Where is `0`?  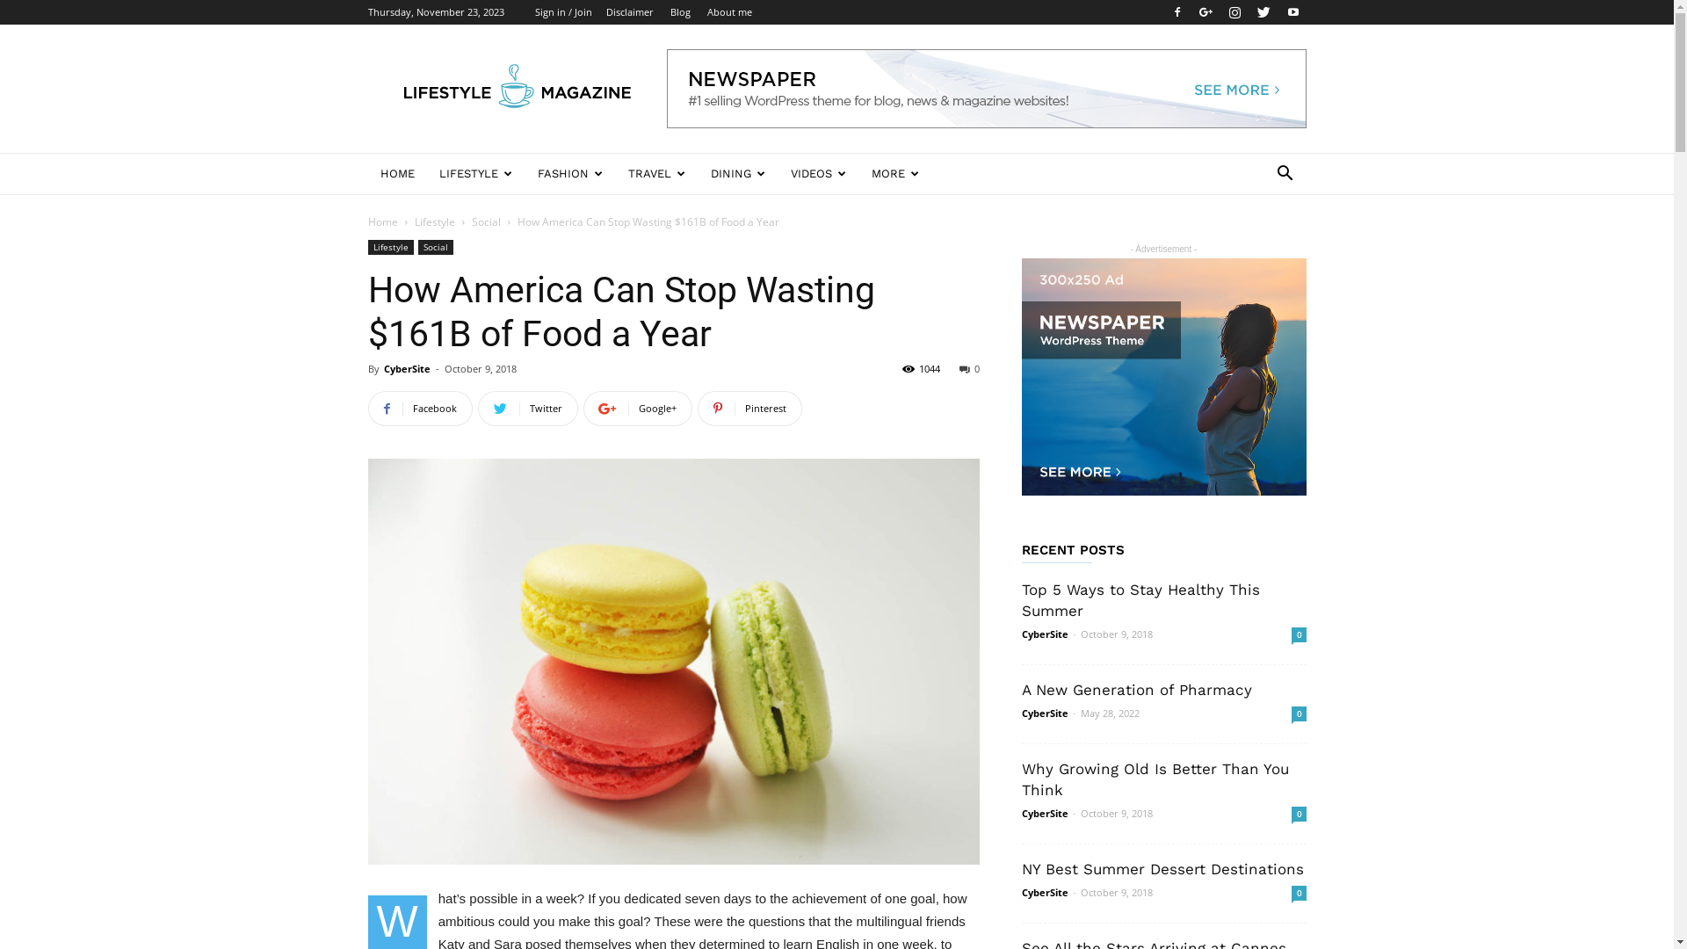 0 is located at coordinates (1299, 814).